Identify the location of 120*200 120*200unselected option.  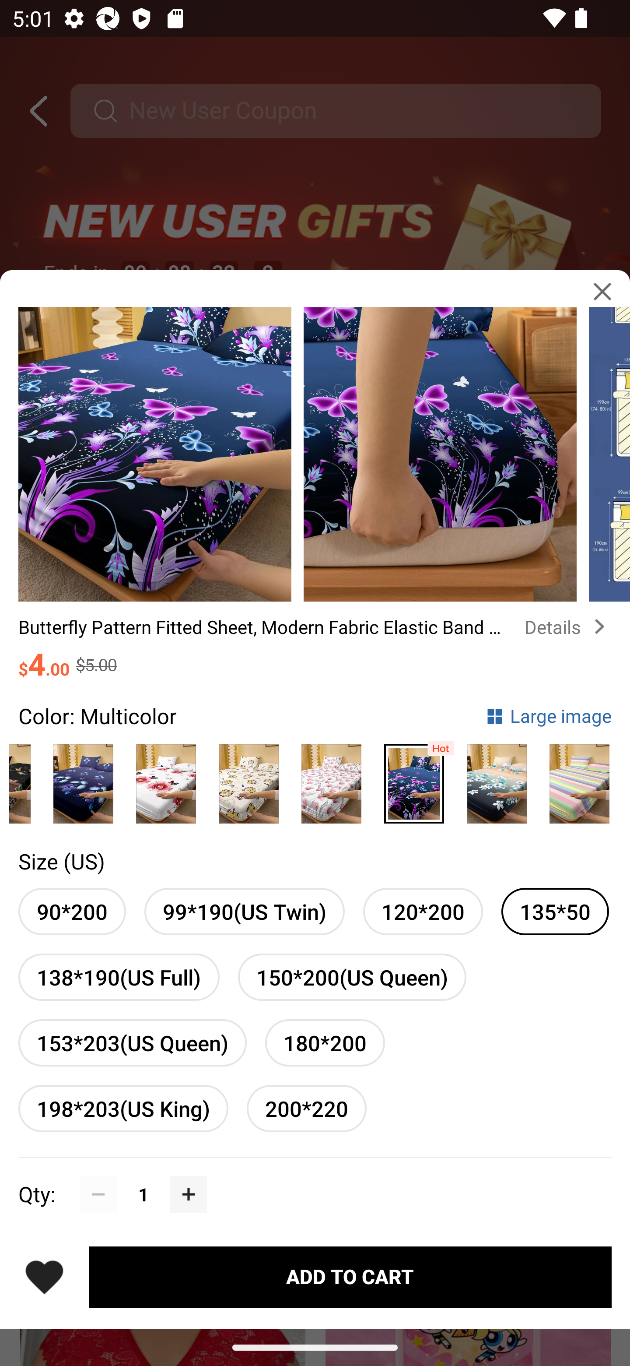
(423, 912).